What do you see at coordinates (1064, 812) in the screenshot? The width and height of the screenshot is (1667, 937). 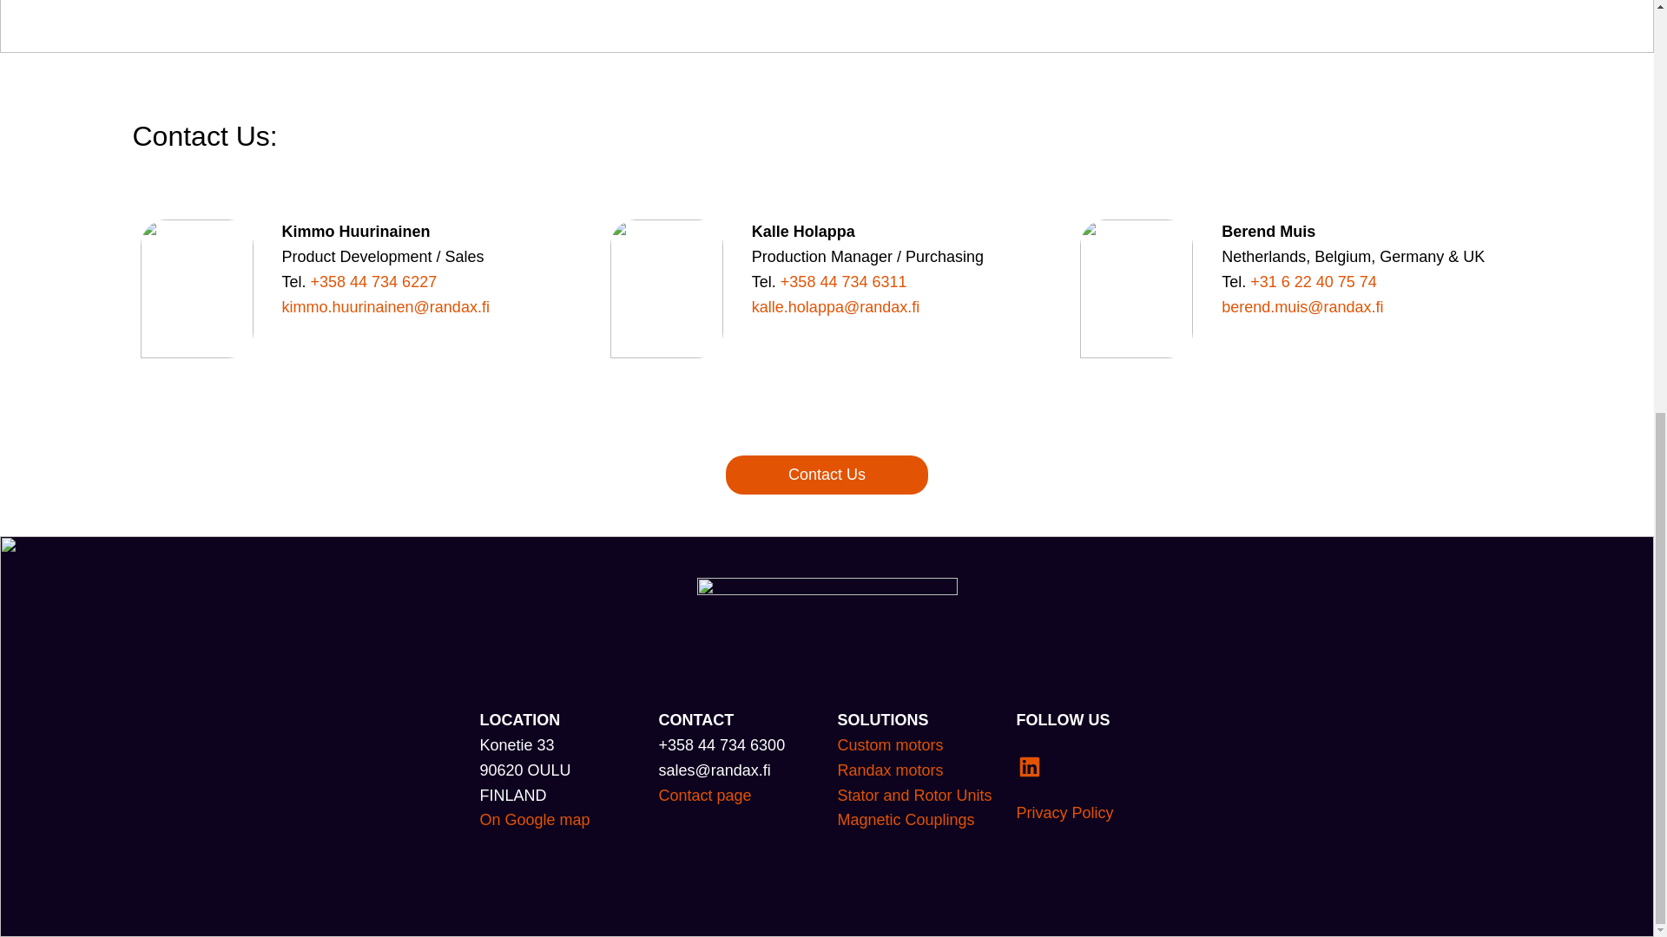 I see `Privacy Policy` at bounding box center [1064, 812].